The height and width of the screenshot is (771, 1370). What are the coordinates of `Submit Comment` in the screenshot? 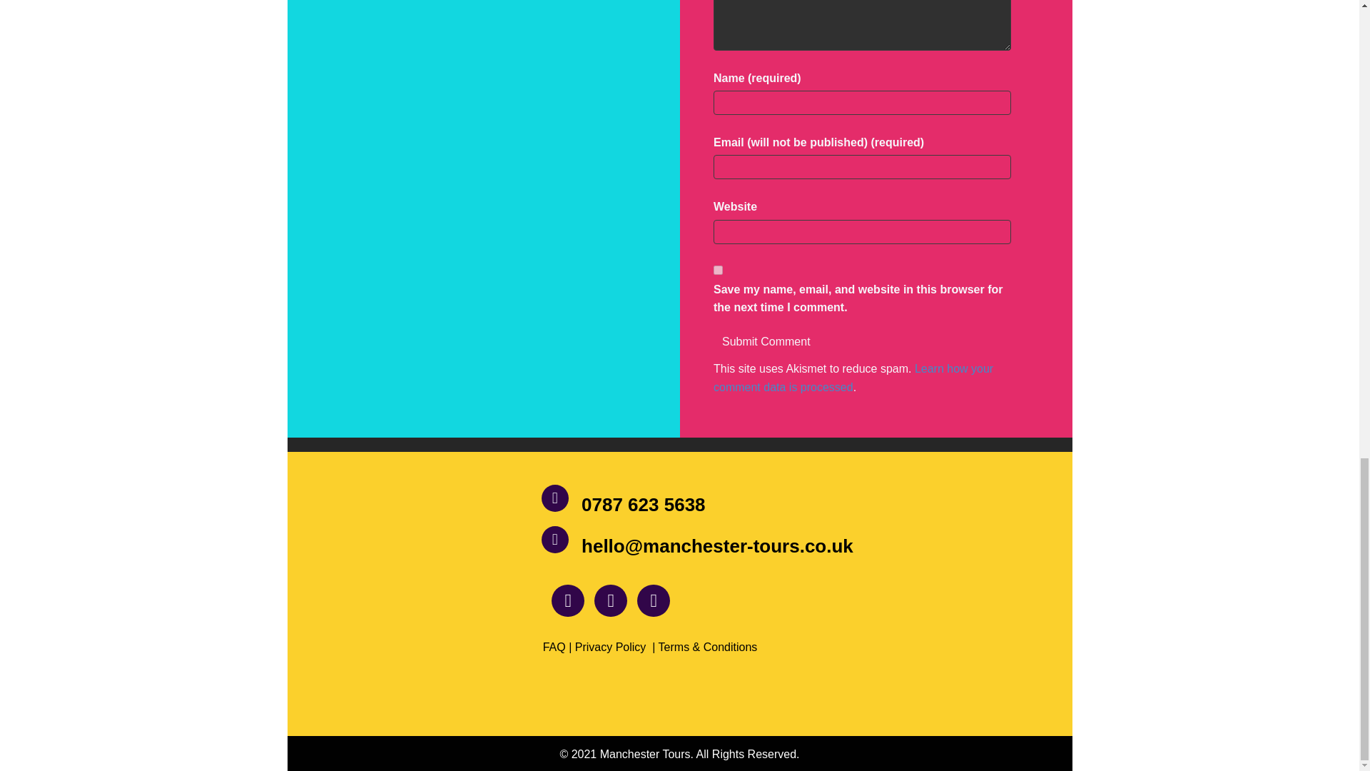 It's located at (766, 340).